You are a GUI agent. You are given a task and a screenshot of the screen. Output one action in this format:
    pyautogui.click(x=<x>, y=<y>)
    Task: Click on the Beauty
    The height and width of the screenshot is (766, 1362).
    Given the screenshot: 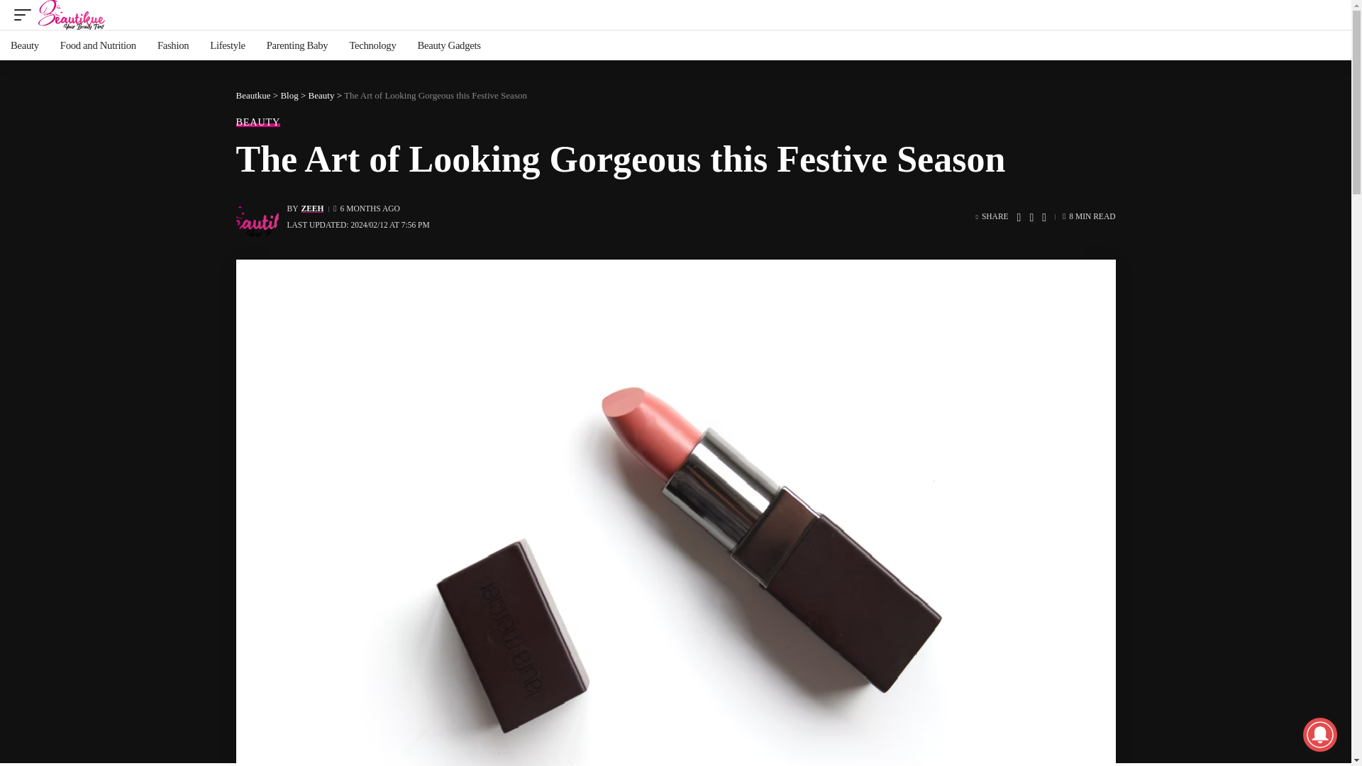 What is the action you would take?
    pyautogui.click(x=322, y=95)
    